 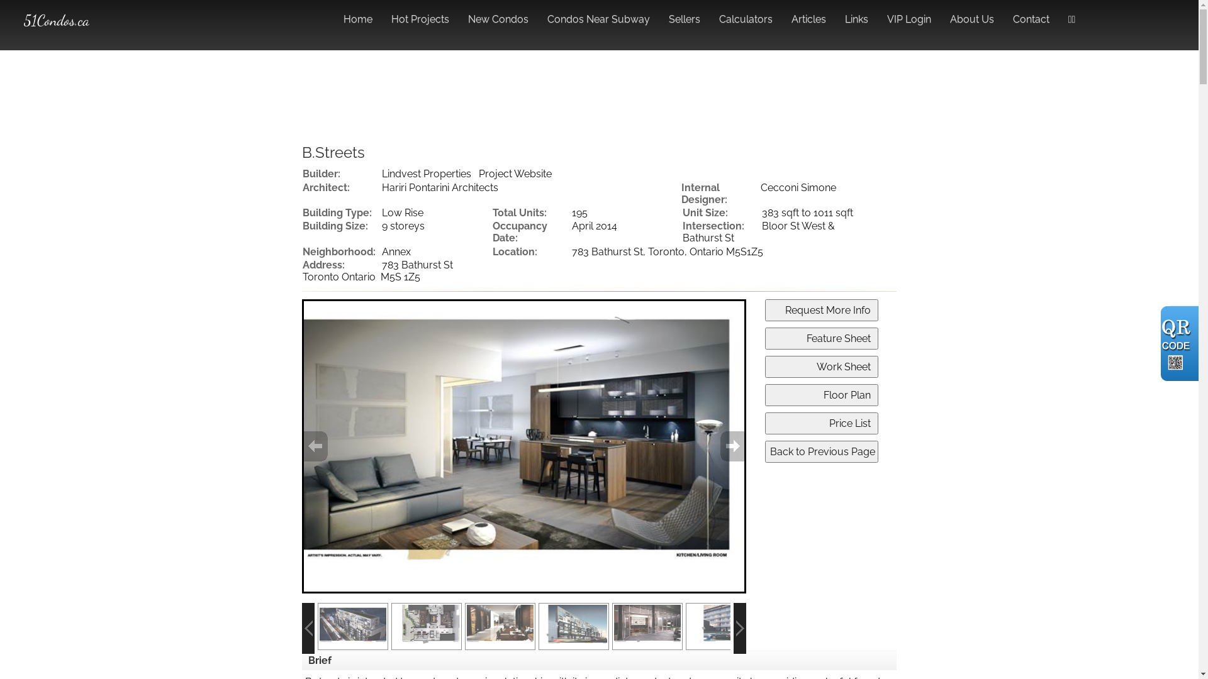 What do you see at coordinates (822, 367) in the screenshot?
I see `Work Sheet` at bounding box center [822, 367].